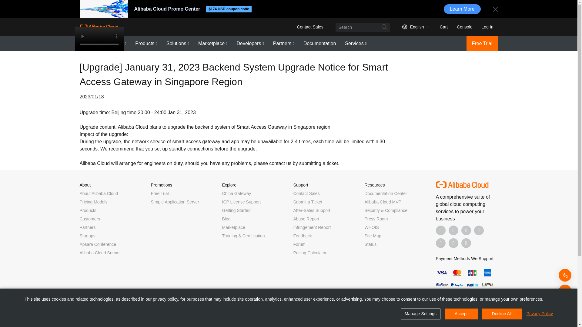 The image size is (582, 327). What do you see at coordinates (466, 243) in the screenshot?
I see `Call Us Now` at bounding box center [466, 243].